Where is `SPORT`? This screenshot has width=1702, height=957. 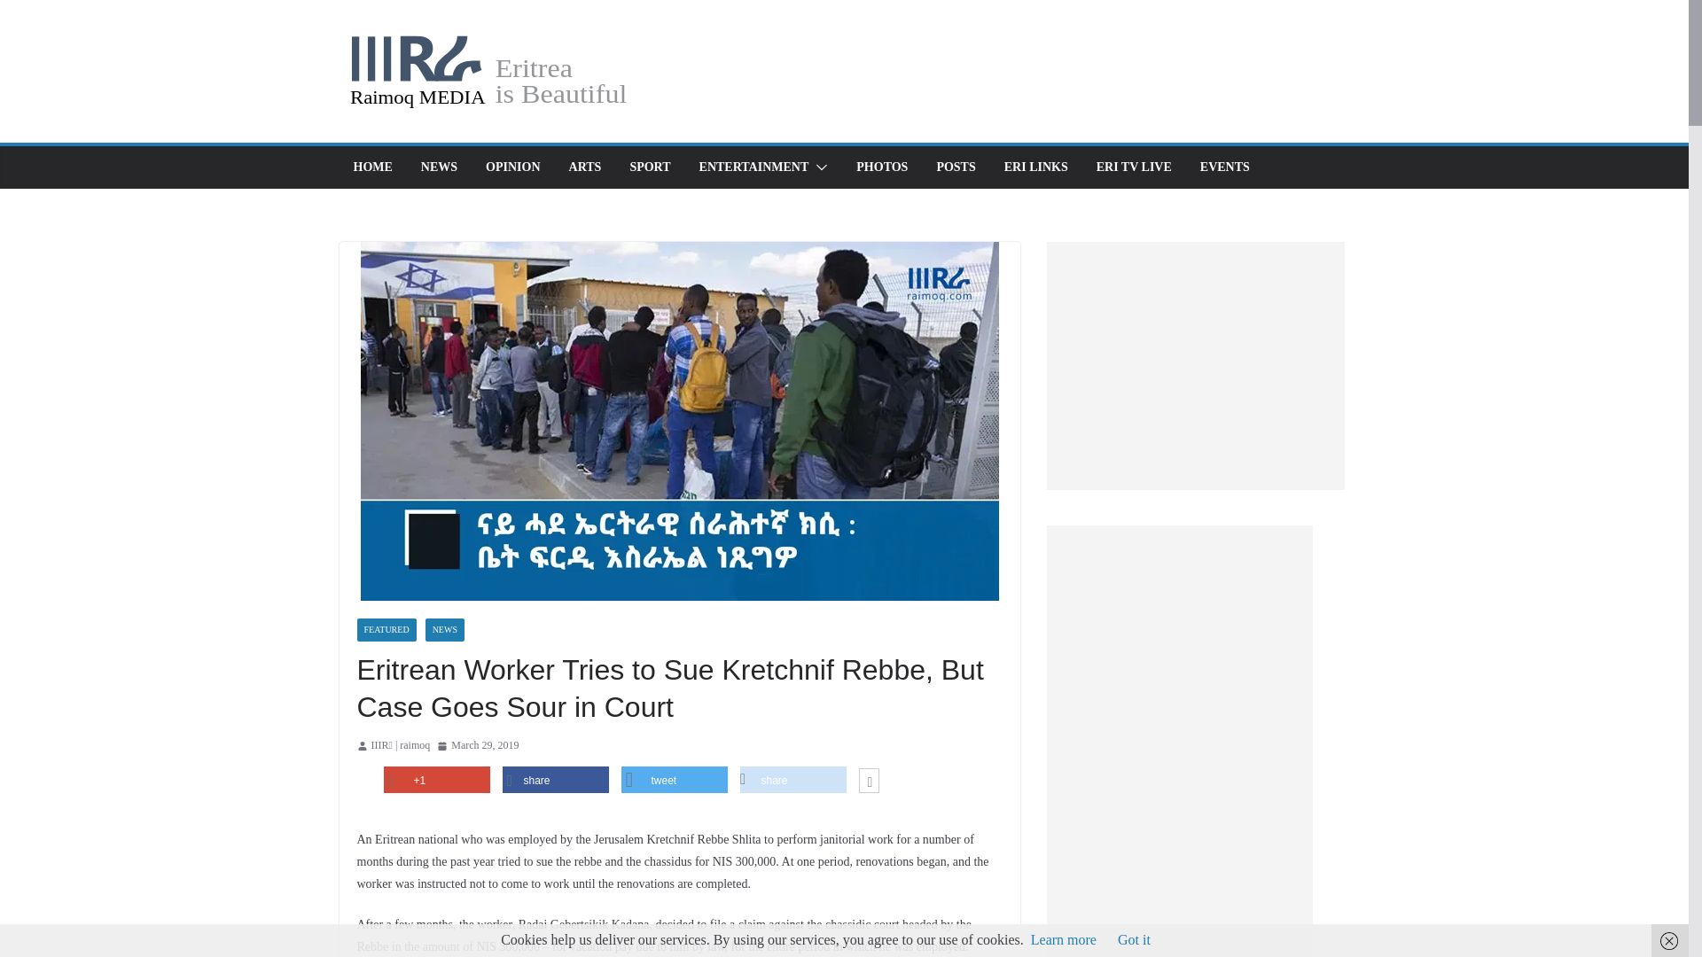 SPORT is located at coordinates (650, 167).